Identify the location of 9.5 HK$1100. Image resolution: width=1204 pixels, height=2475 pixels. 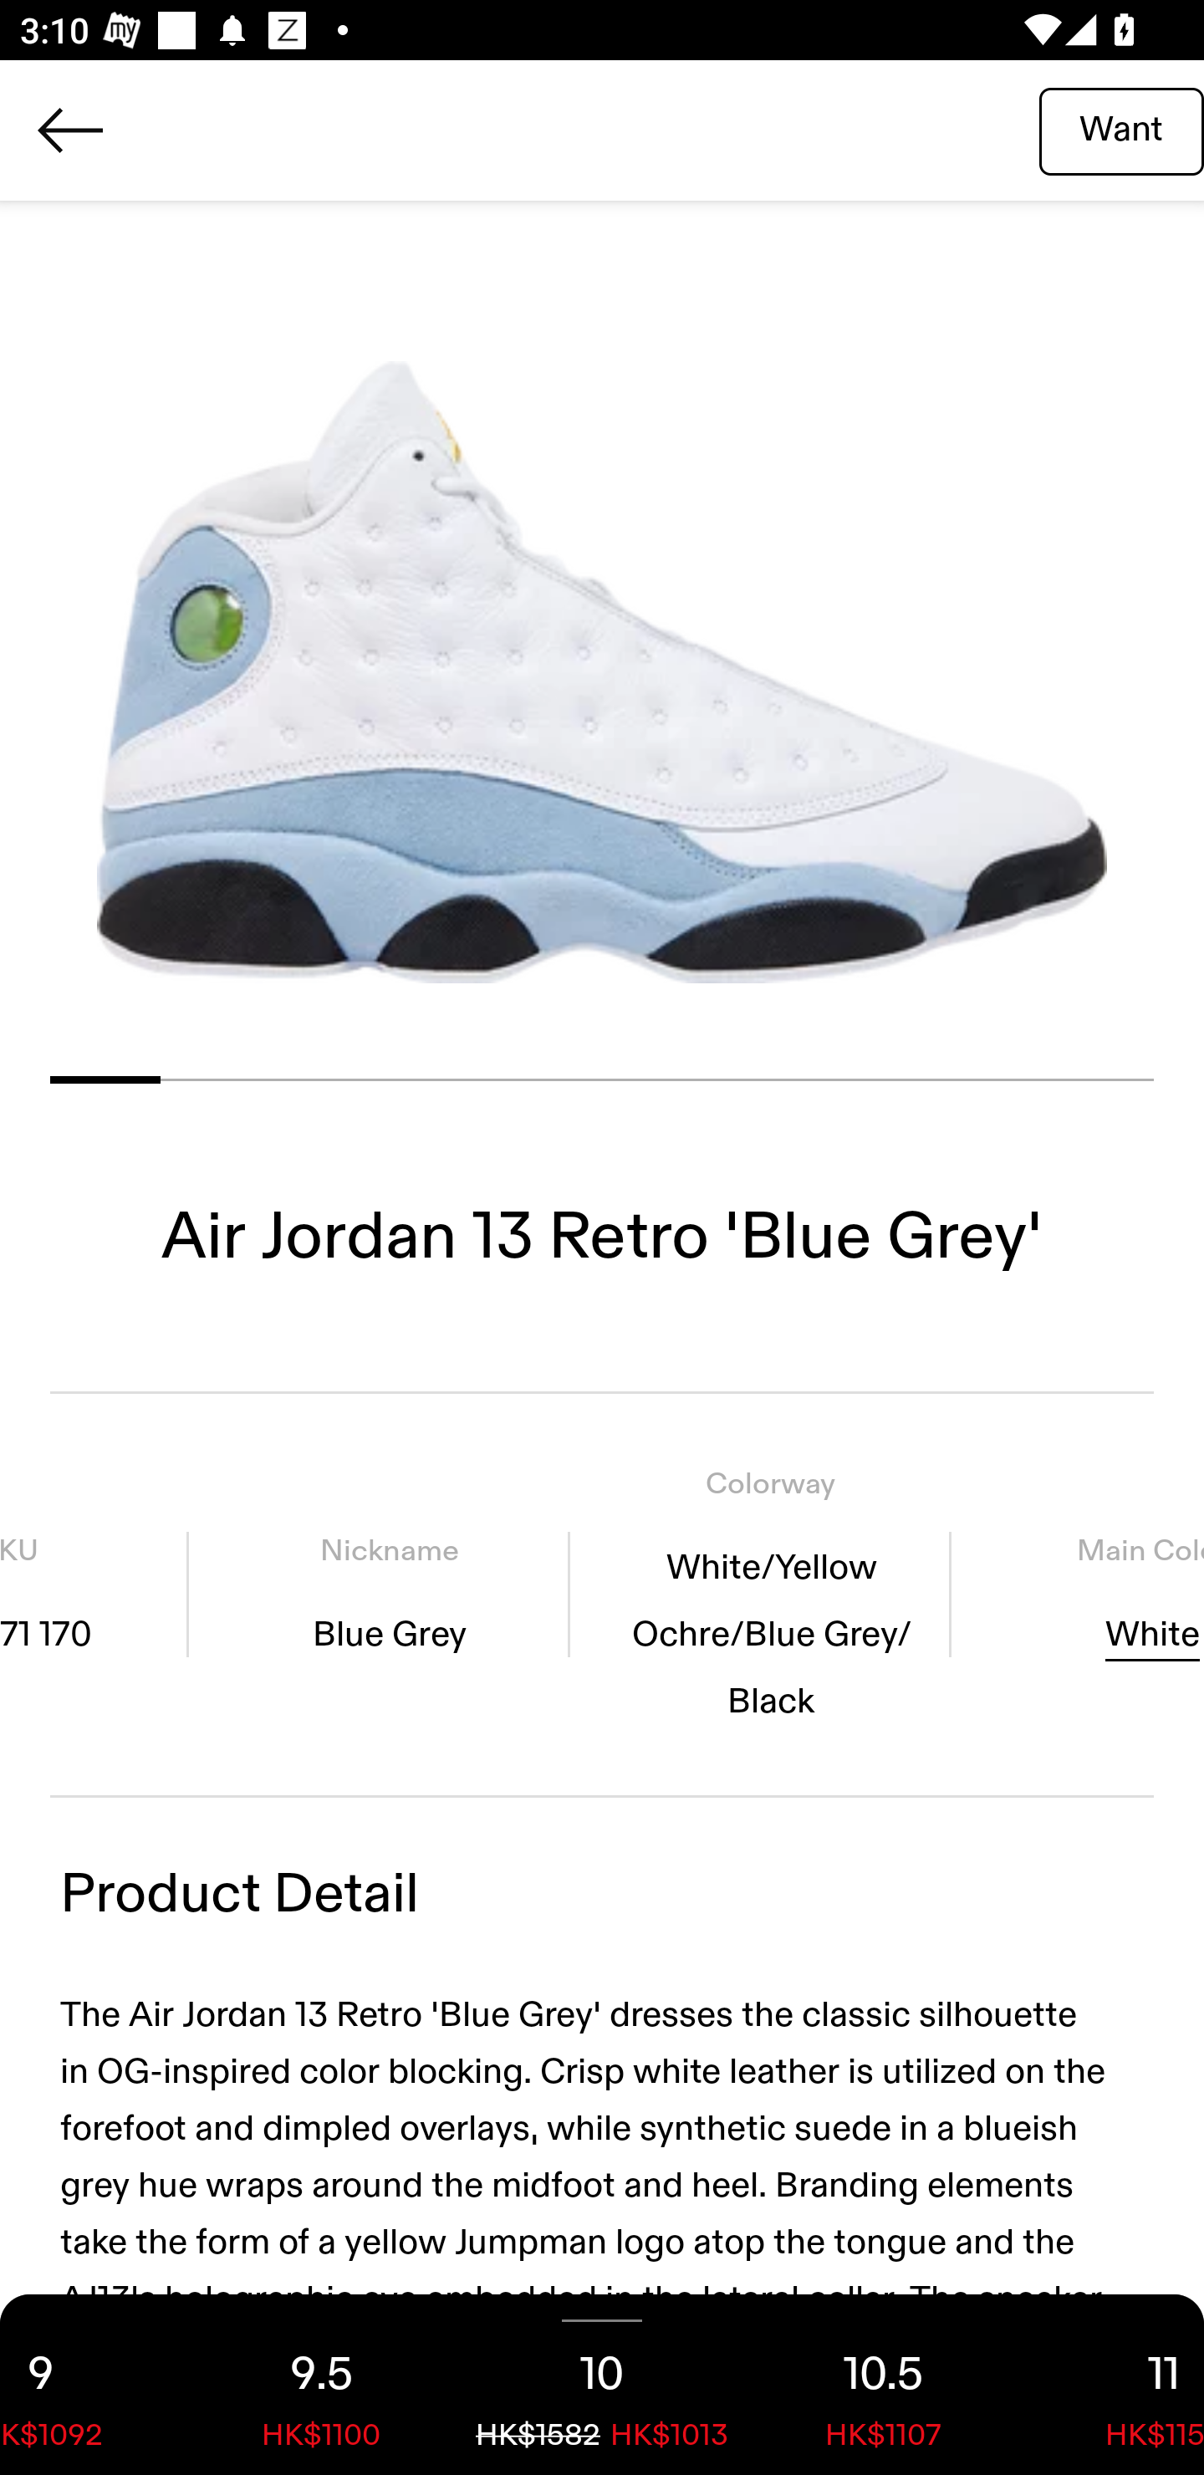
(321, 2385).